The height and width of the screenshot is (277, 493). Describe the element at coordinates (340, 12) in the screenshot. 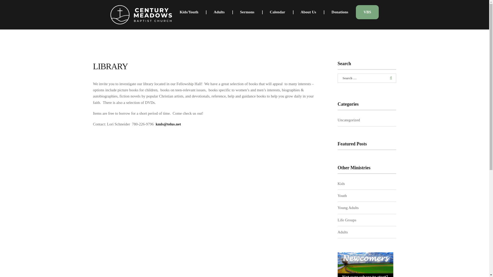

I see `Donations` at that location.